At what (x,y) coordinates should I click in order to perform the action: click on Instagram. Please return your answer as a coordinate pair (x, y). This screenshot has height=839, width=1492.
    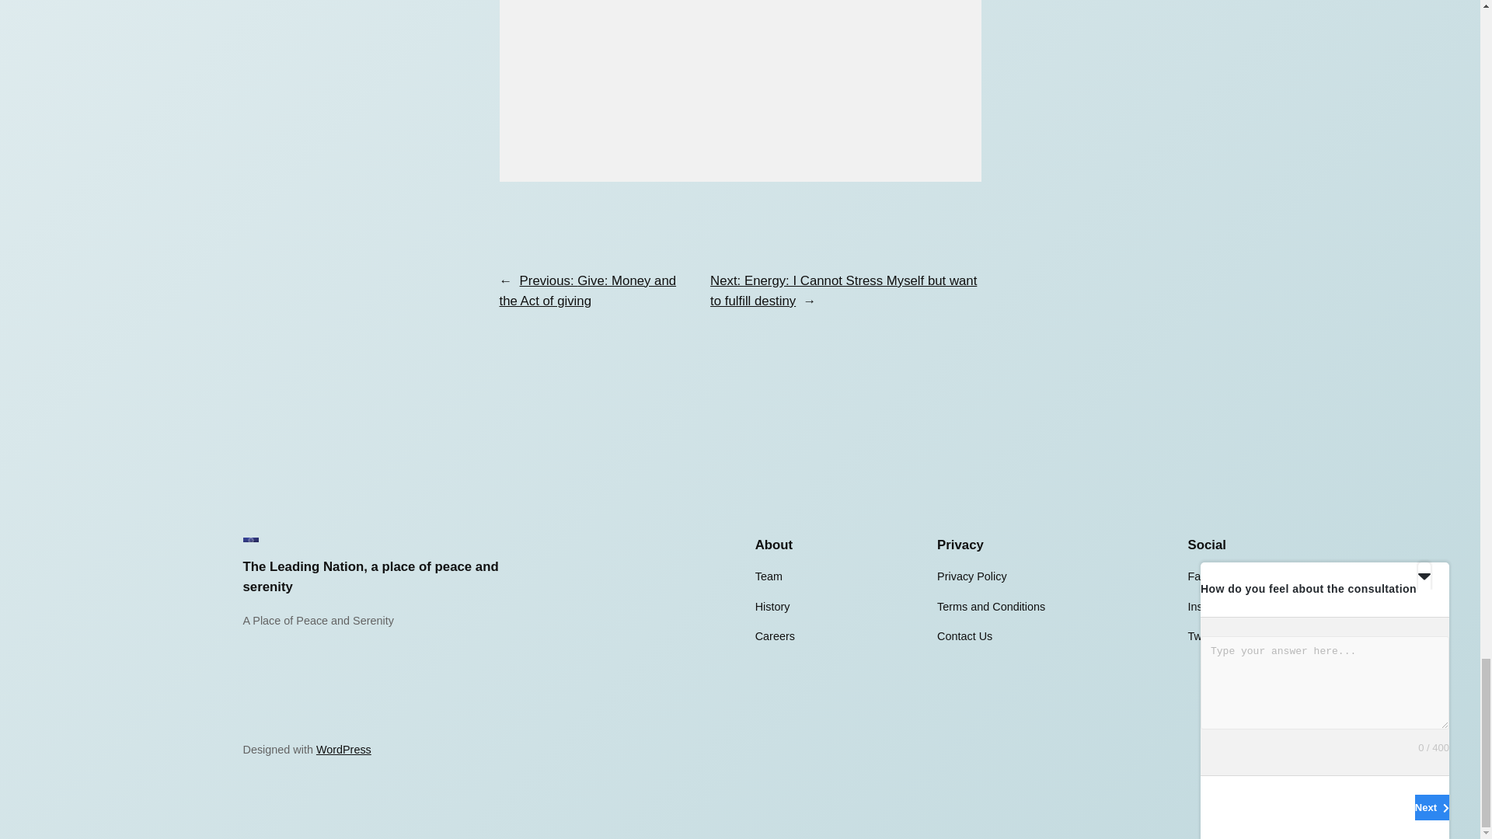
    Looking at the image, I should click on (1212, 606).